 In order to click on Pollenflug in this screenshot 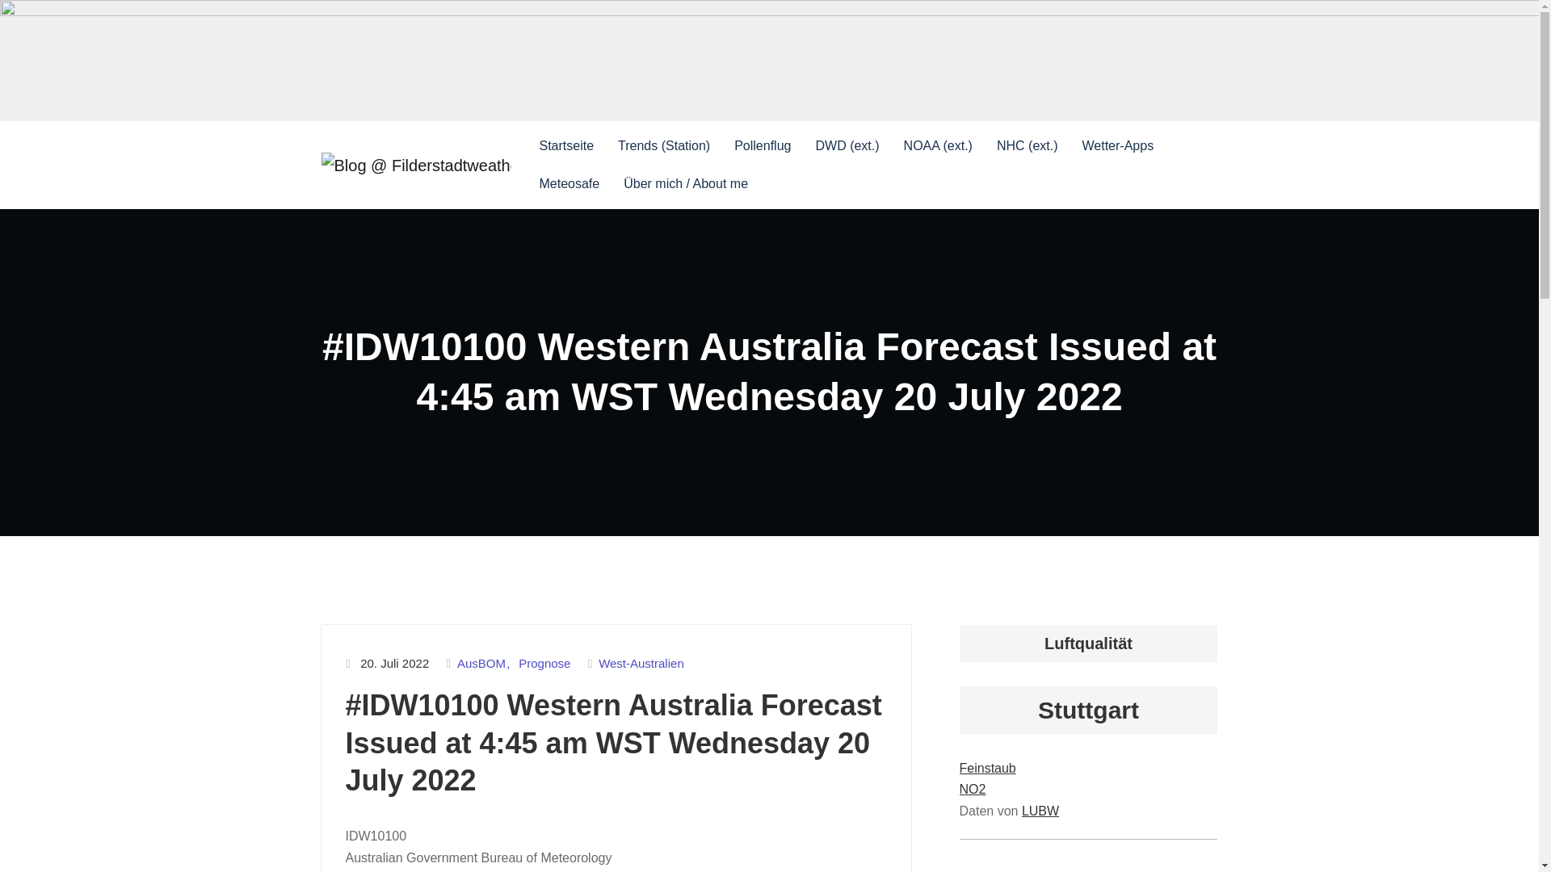, I will do `click(763, 146)`.